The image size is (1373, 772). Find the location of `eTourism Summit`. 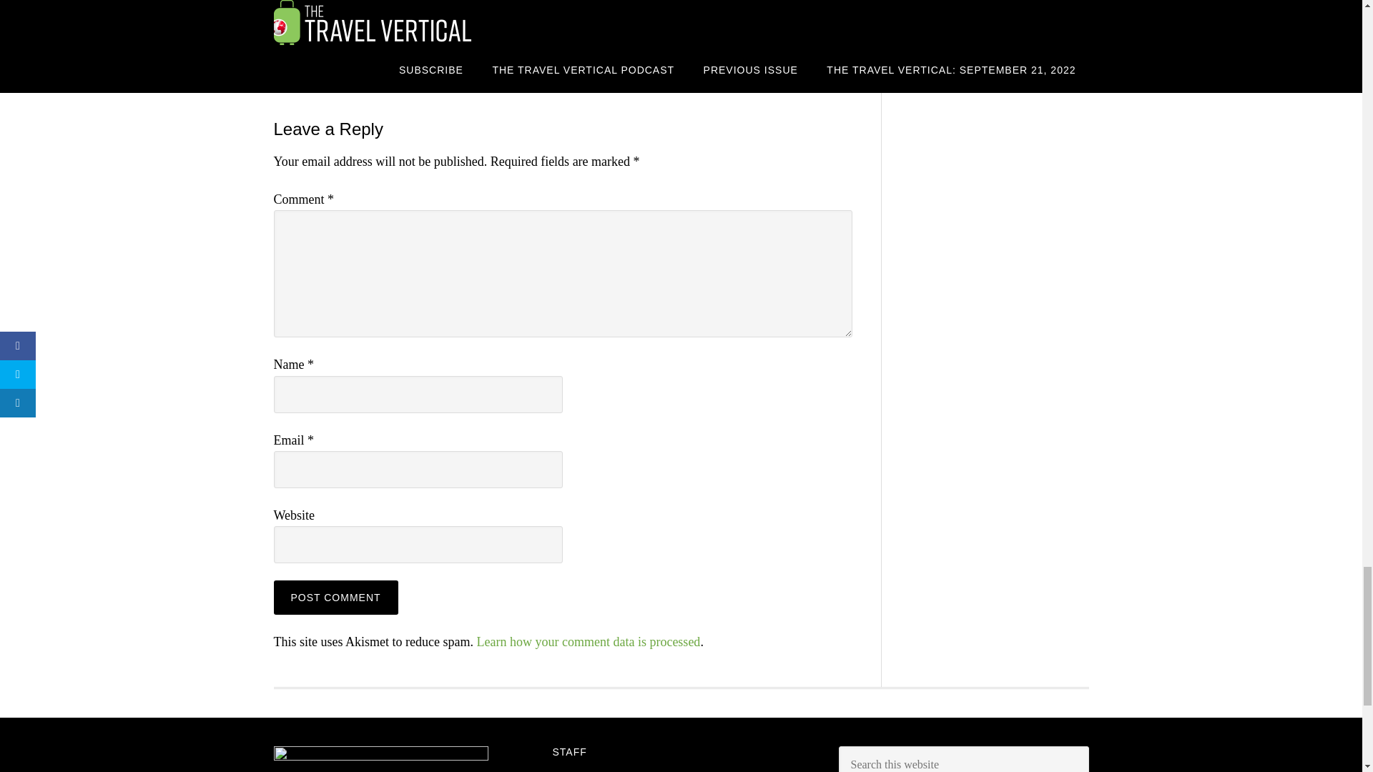

eTourism Summit is located at coordinates (412, 62).